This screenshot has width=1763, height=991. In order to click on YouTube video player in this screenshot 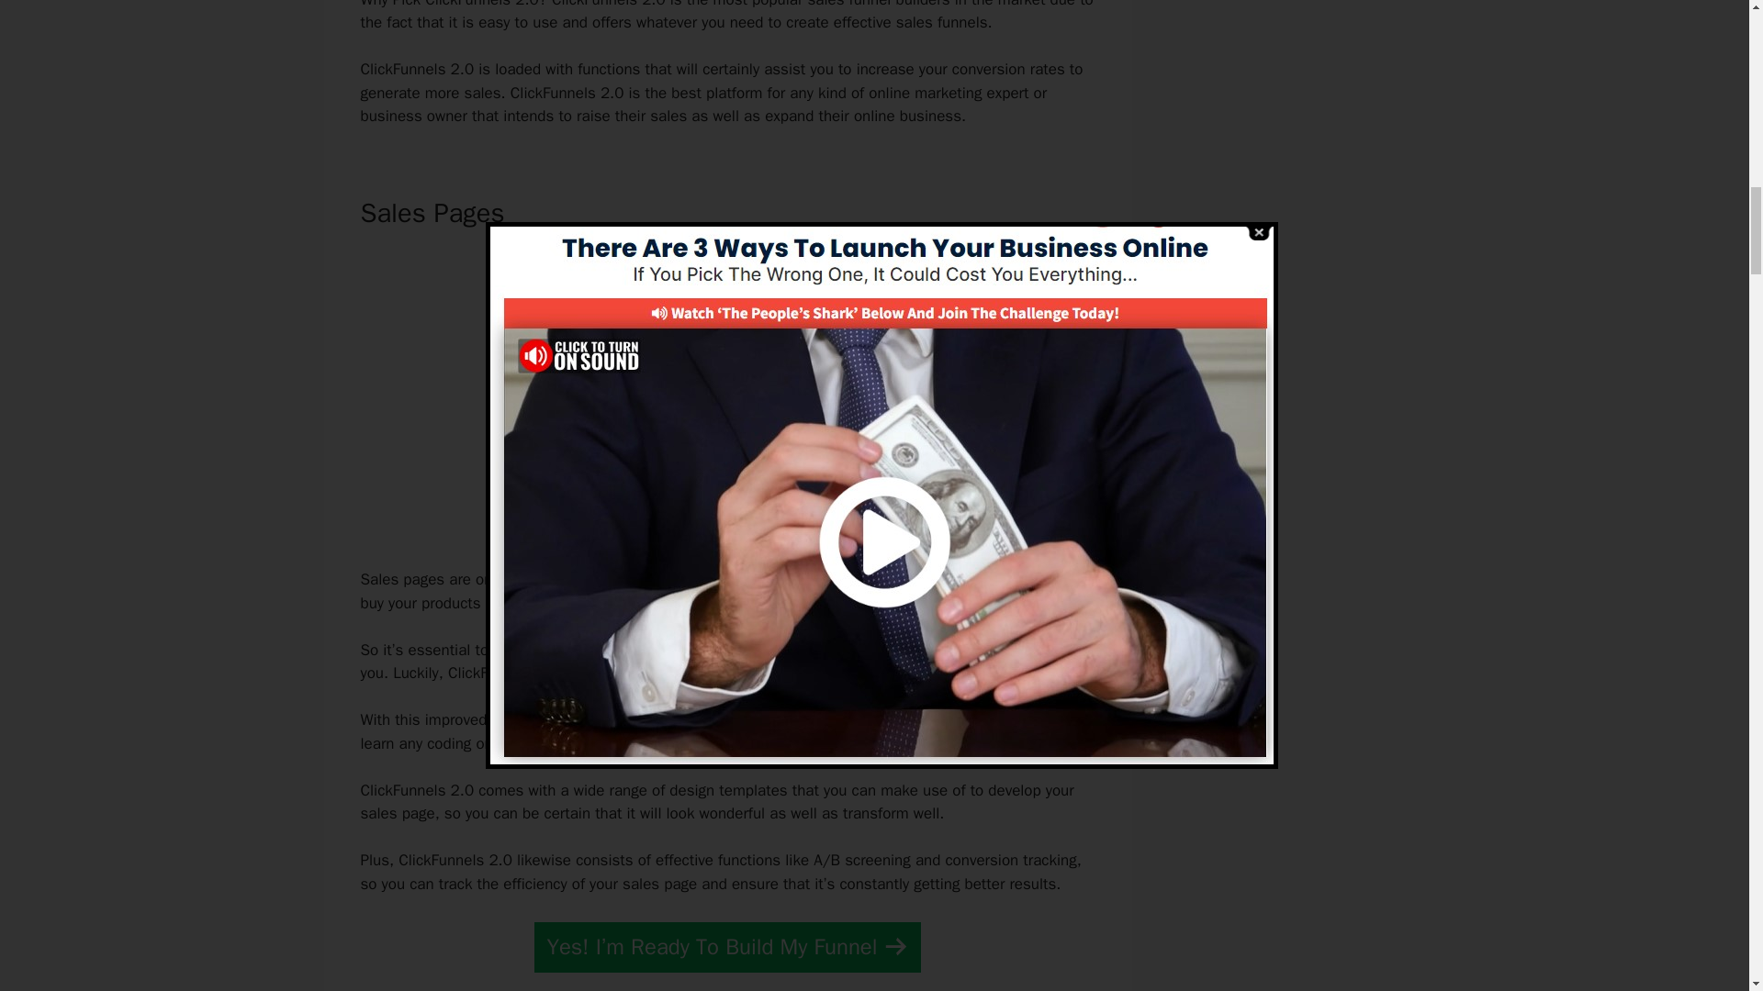, I will do `click(722, 393)`.